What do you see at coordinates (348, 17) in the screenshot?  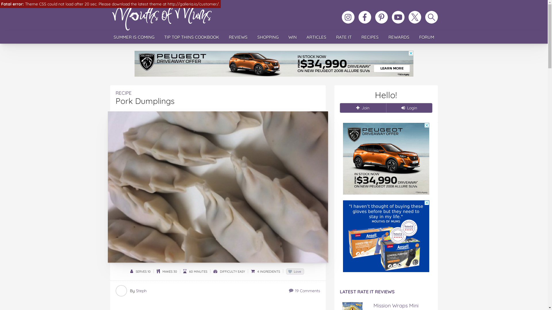 I see `Follow MoMs on Instagram` at bounding box center [348, 17].